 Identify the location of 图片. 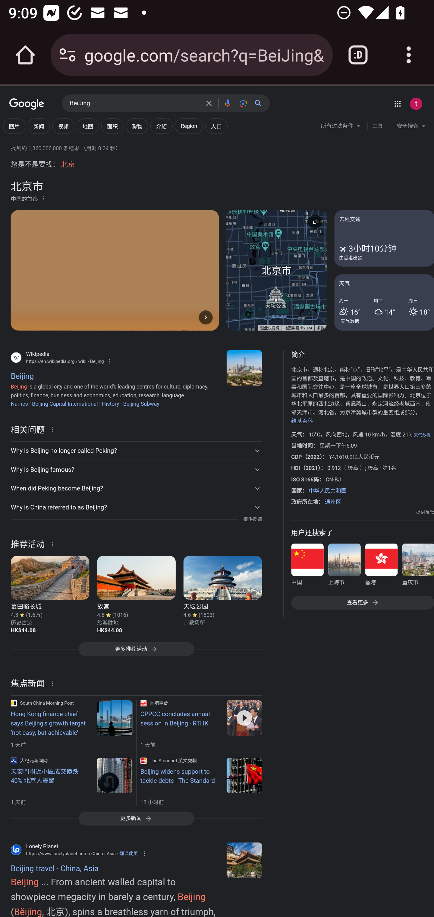
(14, 126).